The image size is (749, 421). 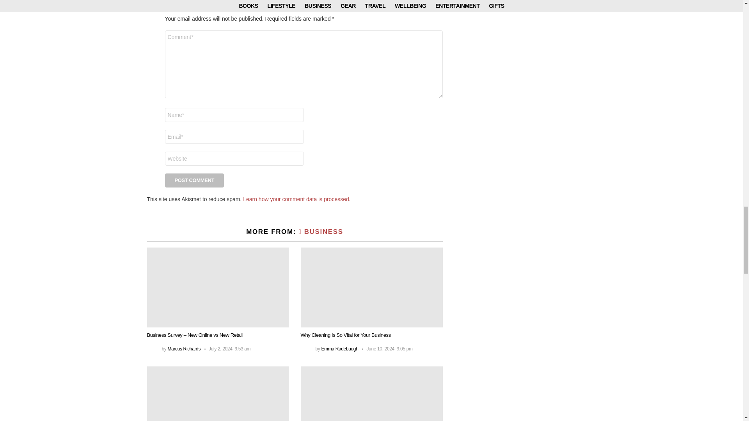 What do you see at coordinates (371, 288) in the screenshot?
I see `Why Cleaning Is So Vital for Your Business` at bounding box center [371, 288].